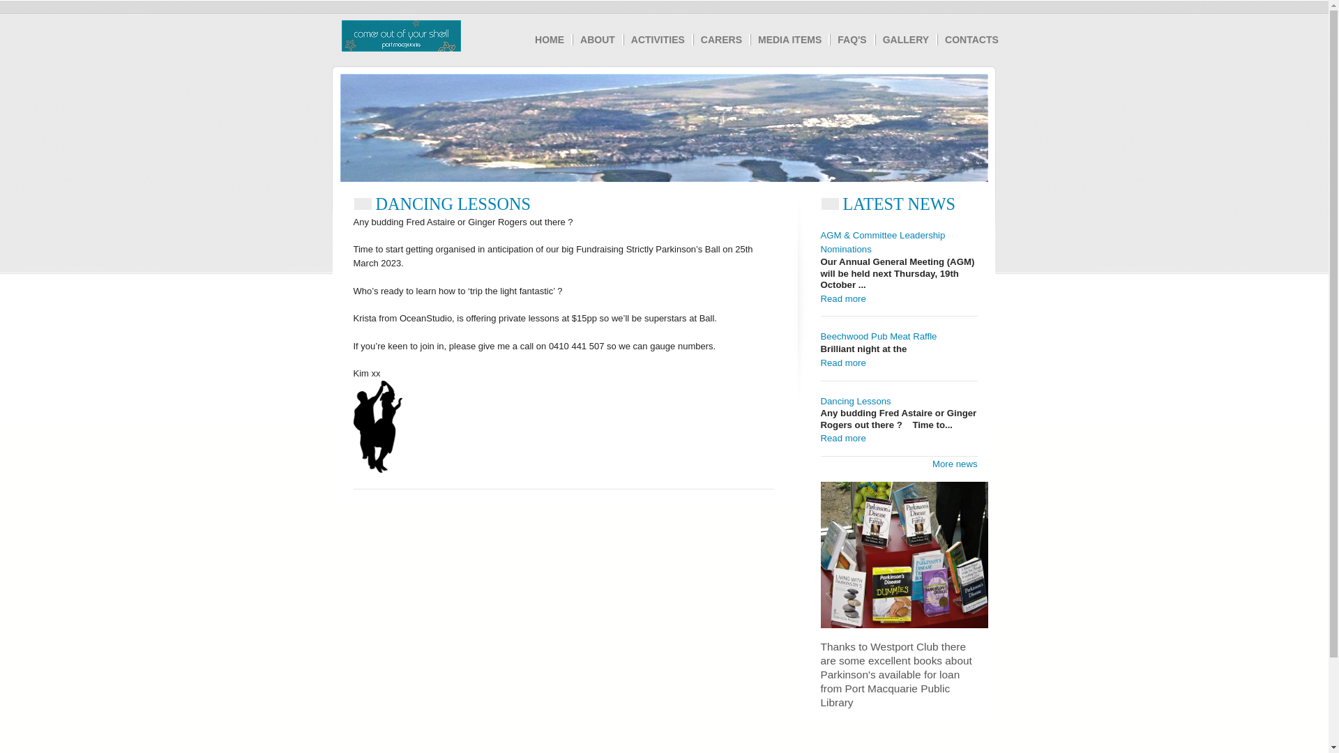 This screenshot has width=1339, height=753. I want to click on CARERS, so click(721, 40).